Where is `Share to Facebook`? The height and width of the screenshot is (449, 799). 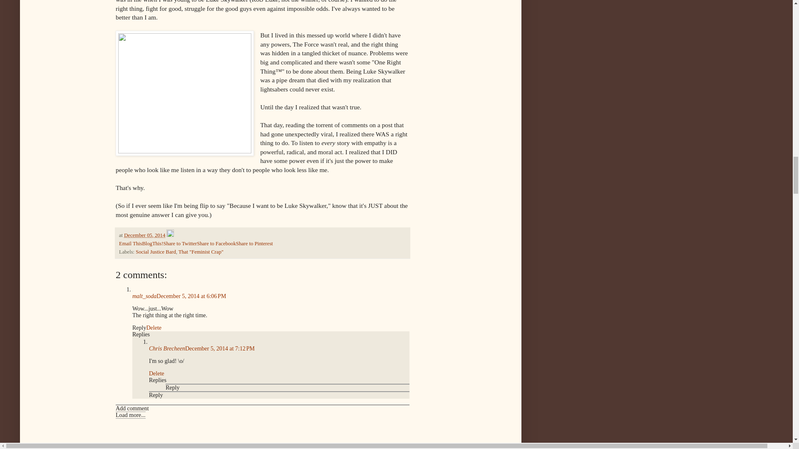
Share to Facebook is located at coordinates (216, 243).